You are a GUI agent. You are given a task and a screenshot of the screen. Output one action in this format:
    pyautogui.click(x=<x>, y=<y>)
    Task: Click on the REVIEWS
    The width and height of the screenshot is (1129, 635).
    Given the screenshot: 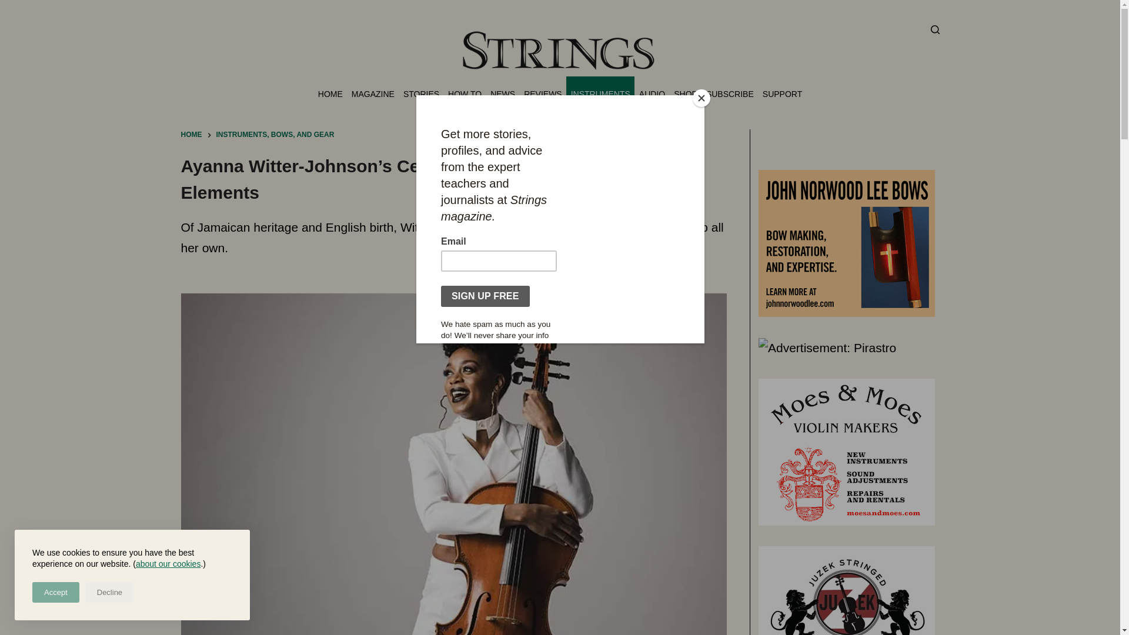 What is the action you would take?
    pyautogui.click(x=543, y=94)
    